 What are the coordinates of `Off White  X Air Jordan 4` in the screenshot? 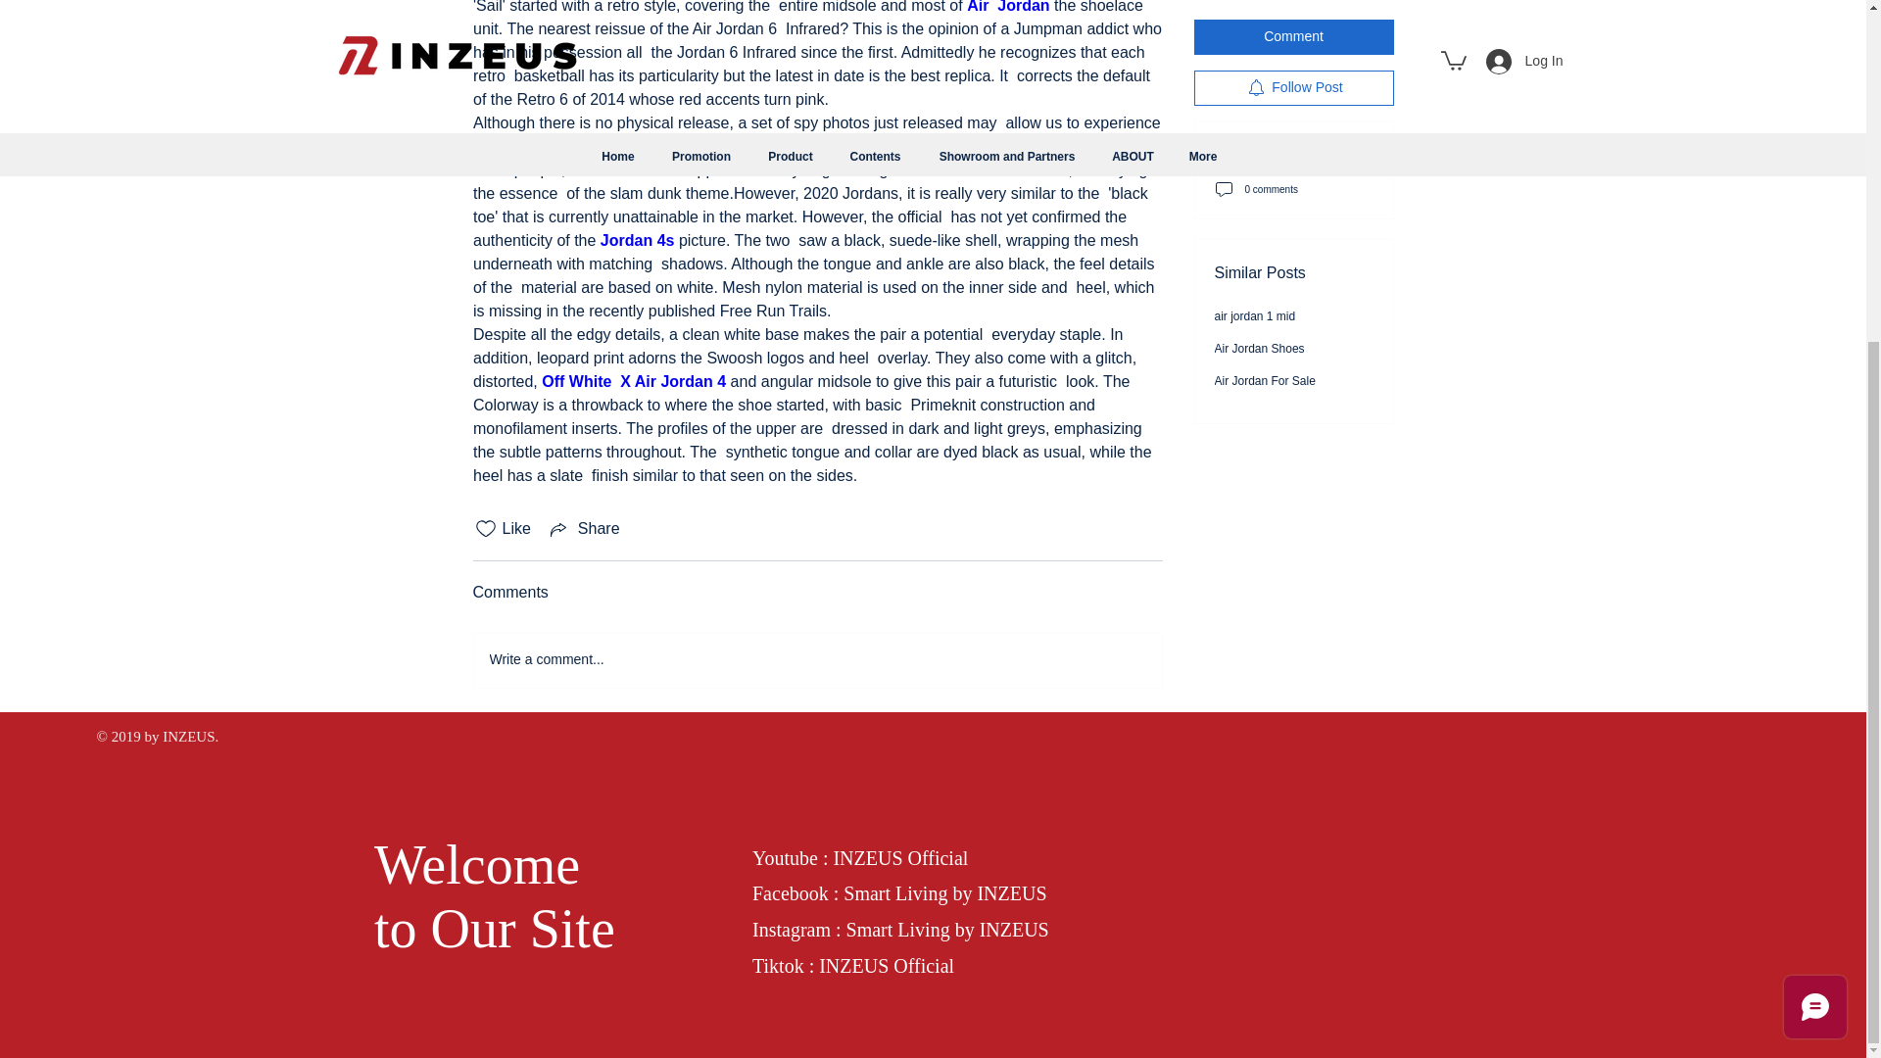 It's located at (633, 382).